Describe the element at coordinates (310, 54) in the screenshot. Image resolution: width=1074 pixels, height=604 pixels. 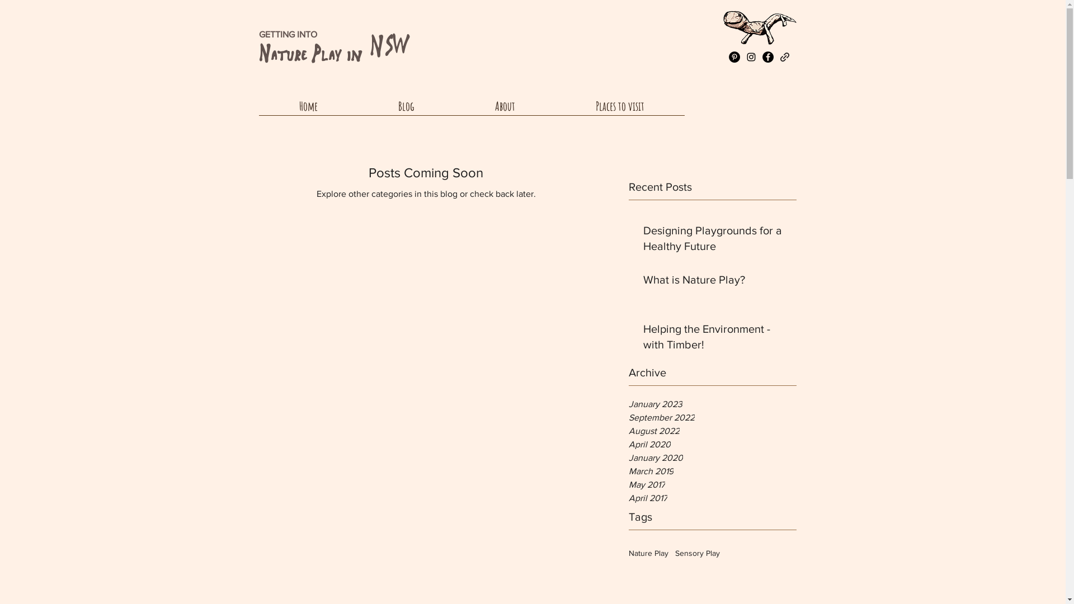
I see `Nature Play in` at that location.